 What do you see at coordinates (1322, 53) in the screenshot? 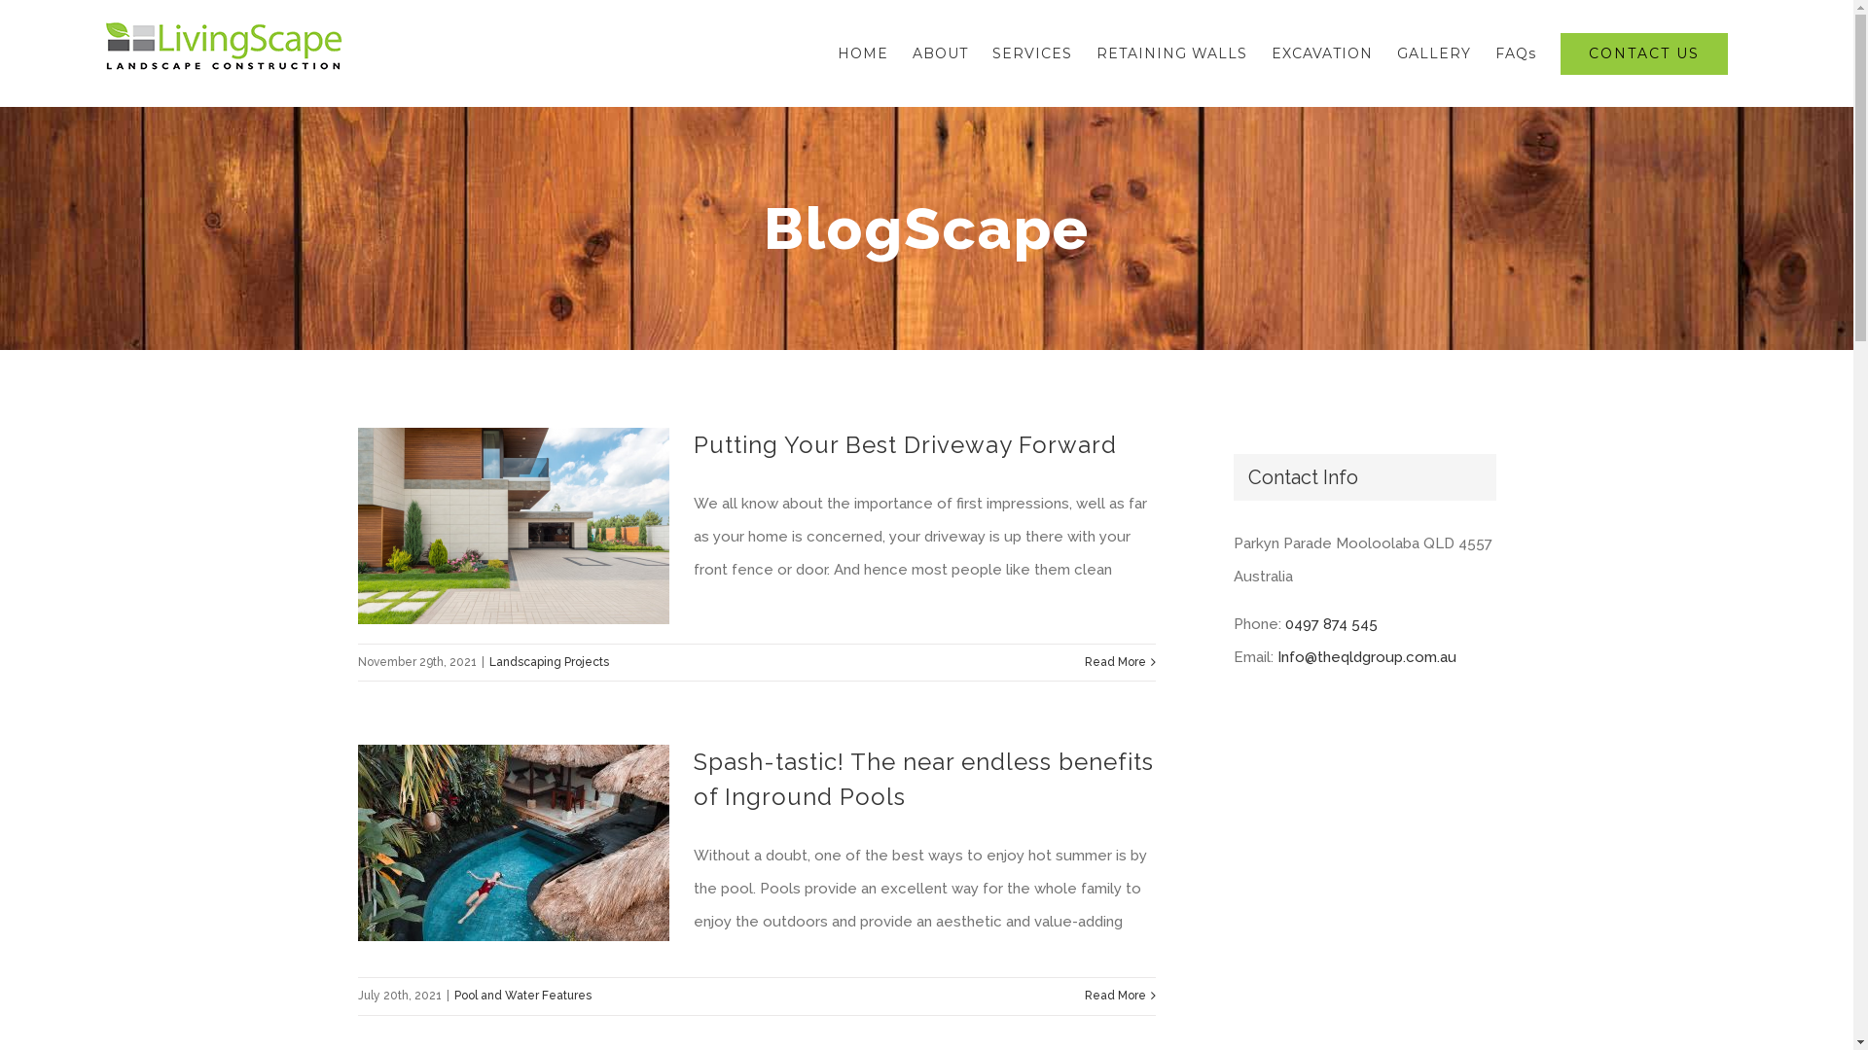
I see `EXCAVATION` at bounding box center [1322, 53].